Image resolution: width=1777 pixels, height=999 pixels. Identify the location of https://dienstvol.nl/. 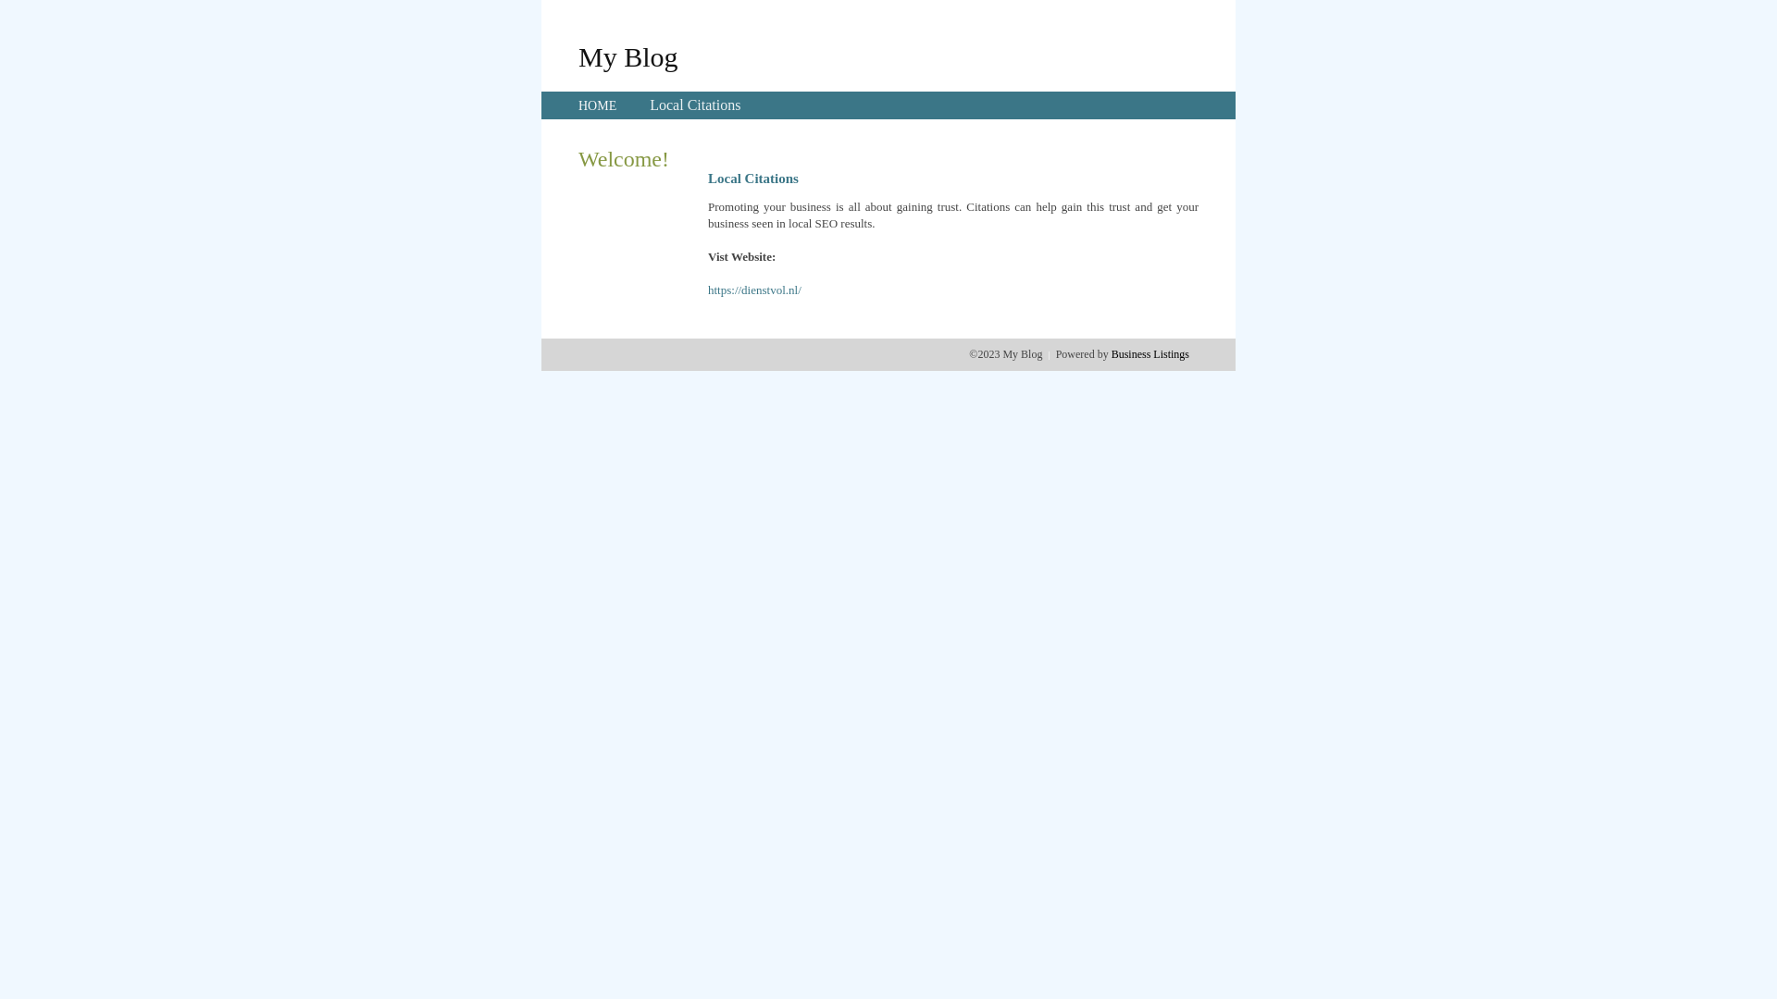
(755, 290).